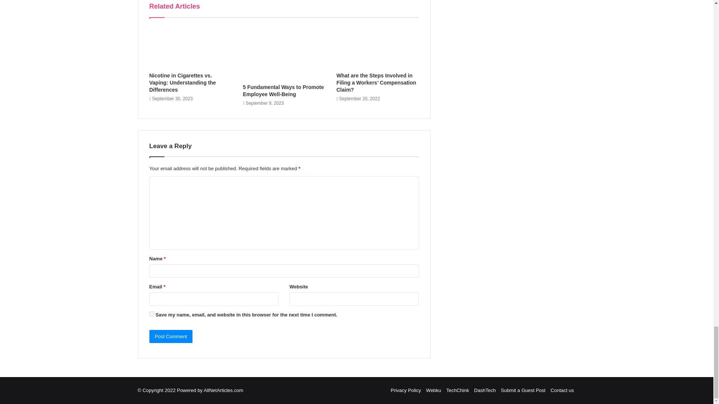  Describe the element at coordinates (151, 313) in the screenshot. I see `yes` at that location.